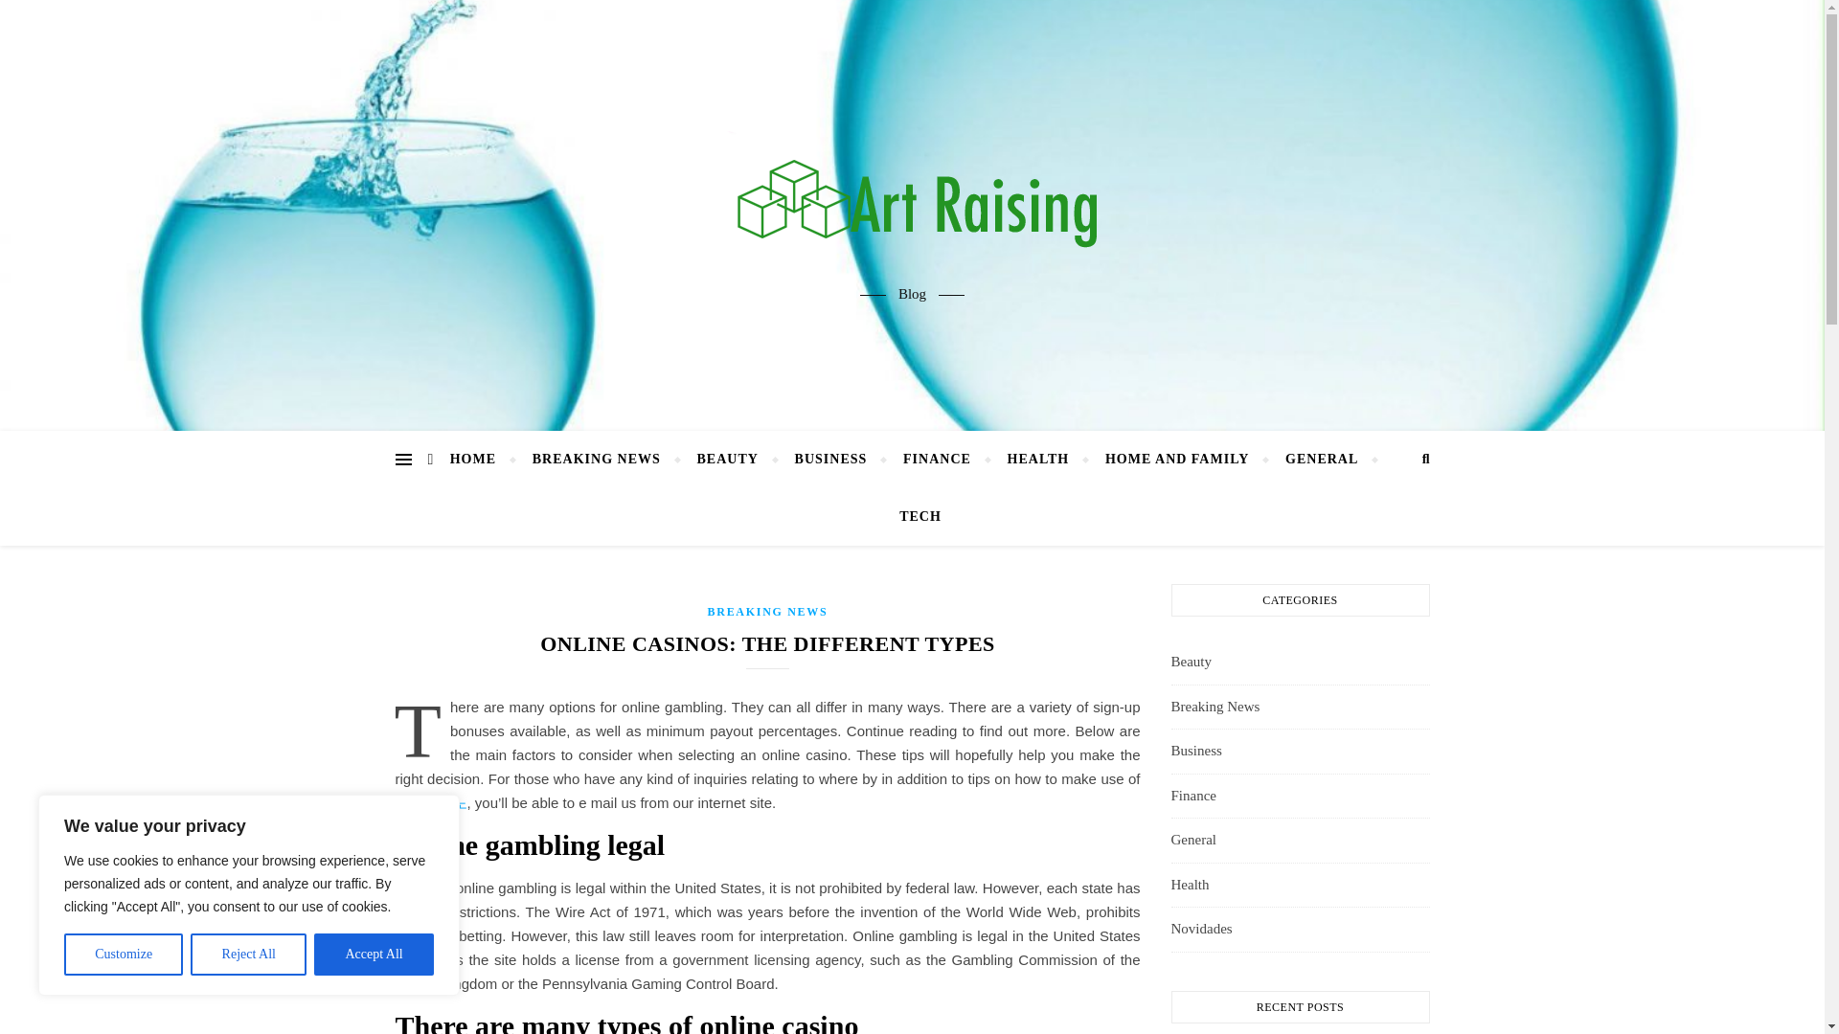  What do you see at coordinates (727, 460) in the screenshot?
I see `BEAUTY` at bounding box center [727, 460].